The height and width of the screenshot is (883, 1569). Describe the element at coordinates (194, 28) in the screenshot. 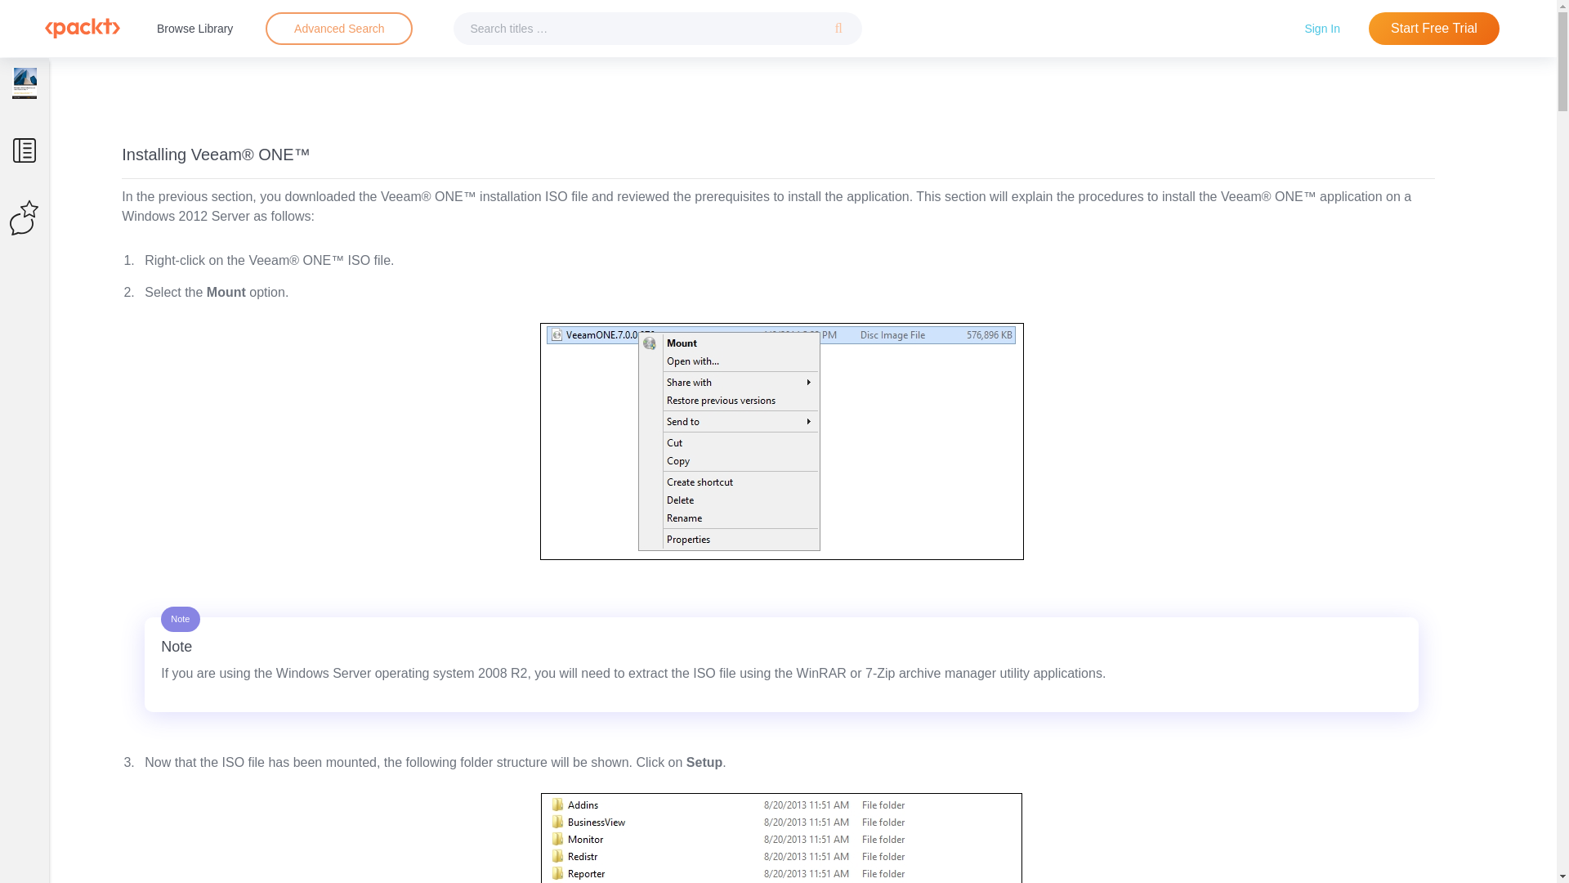

I see `Browse Library` at that location.